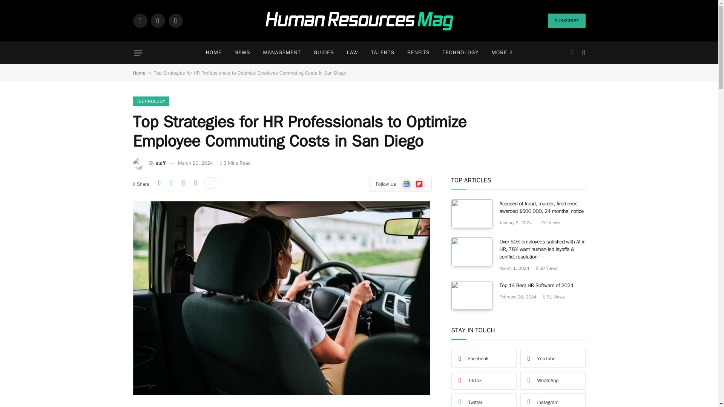 The image size is (724, 407). What do you see at coordinates (359, 21) in the screenshot?
I see `Human Resources Mag` at bounding box center [359, 21].